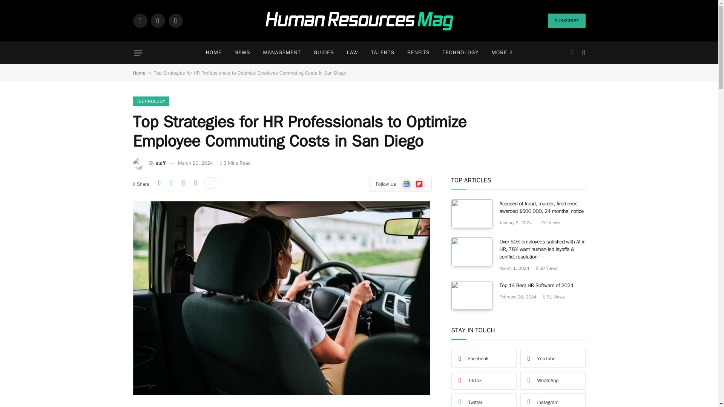 The image size is (724, 407). What do you see at coordinates (359, 21) in the screenshot?
I see `Human Resources Mag` at bounding box center [359, 21].